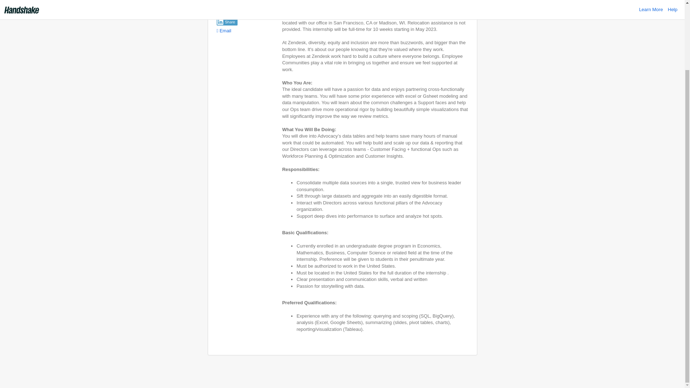 The height and width of the screenshot is (388, 690). I want to click on Share, so click(227, 22).